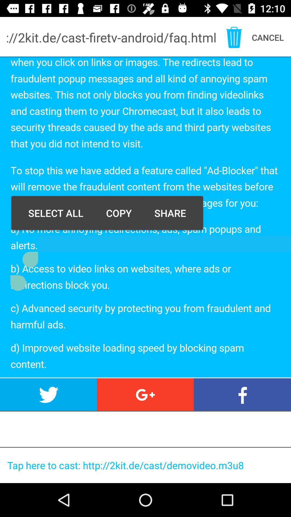 The width and height of the screenshot is (291, 517). Describe the element at coordinates (272, 37) in the screenshot. I see `click on the text cancel which is at the right top corner` at that location.